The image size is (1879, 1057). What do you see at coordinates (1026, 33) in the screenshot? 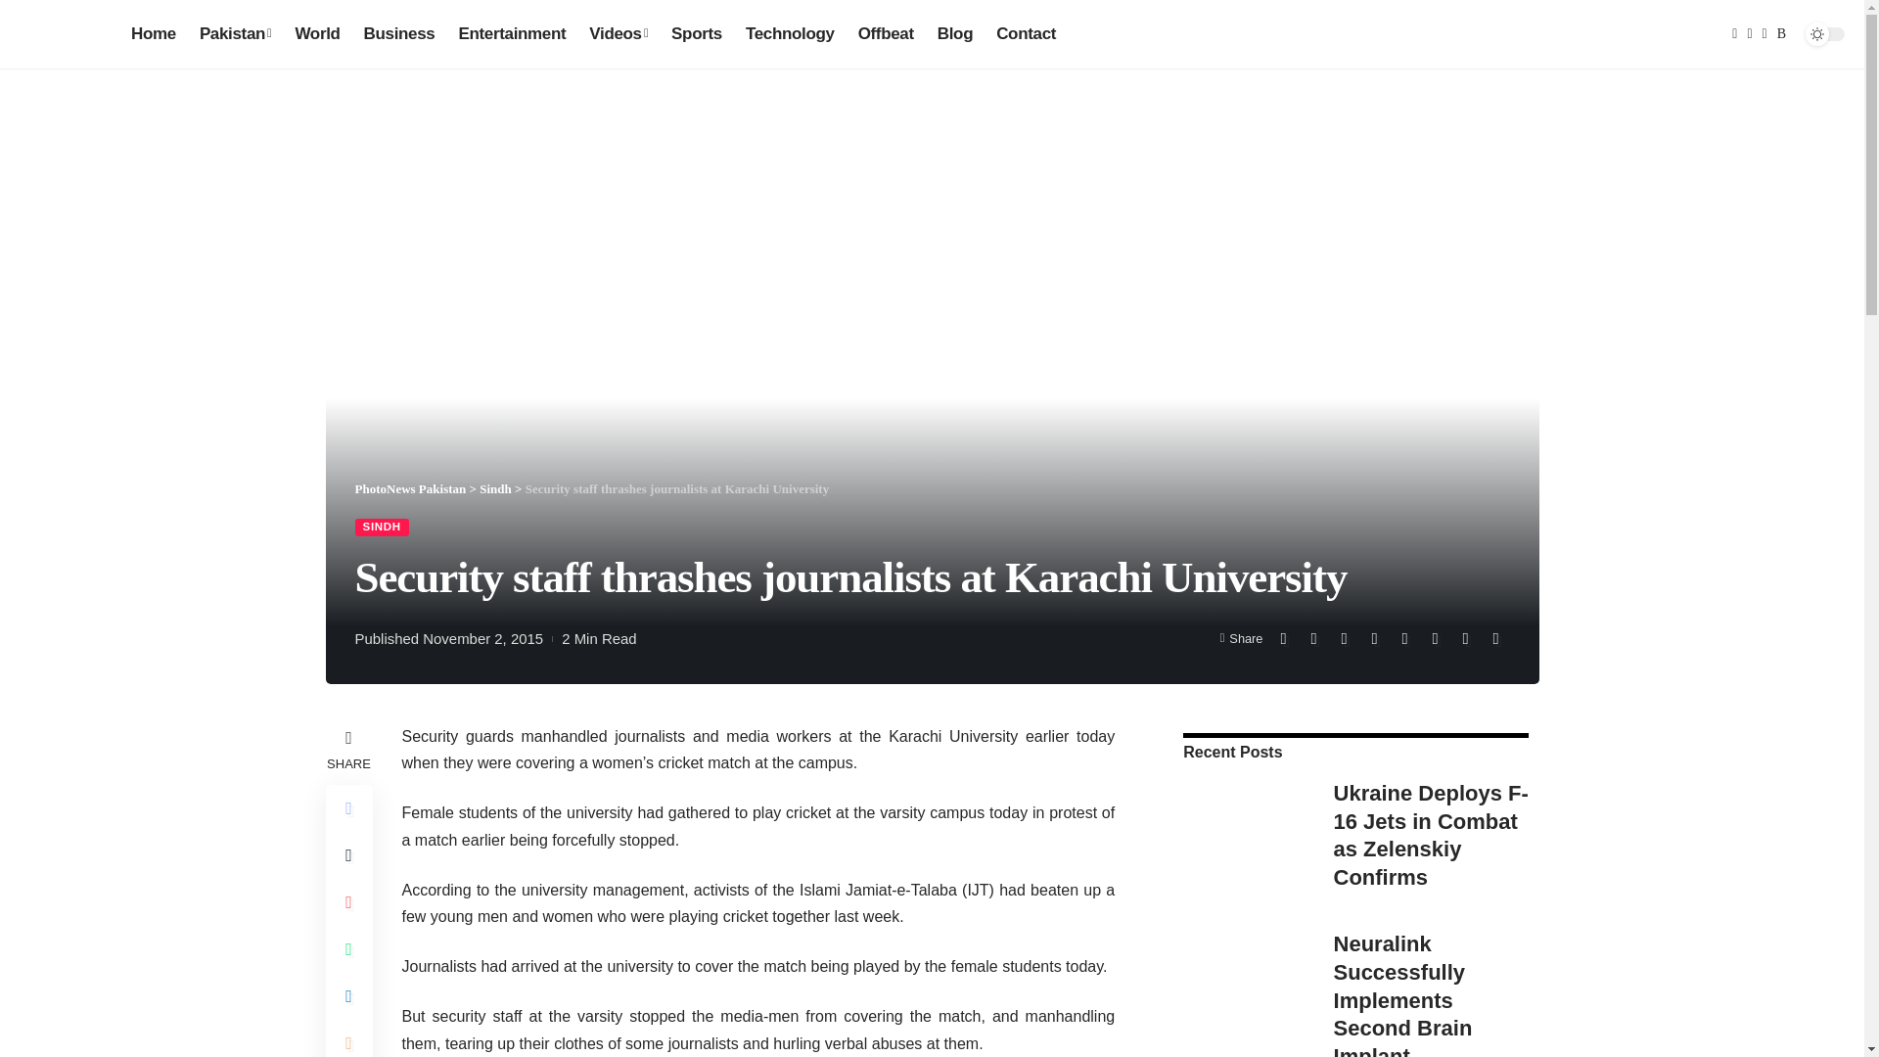
I see `Contact` at bounding box center [1026, 33].